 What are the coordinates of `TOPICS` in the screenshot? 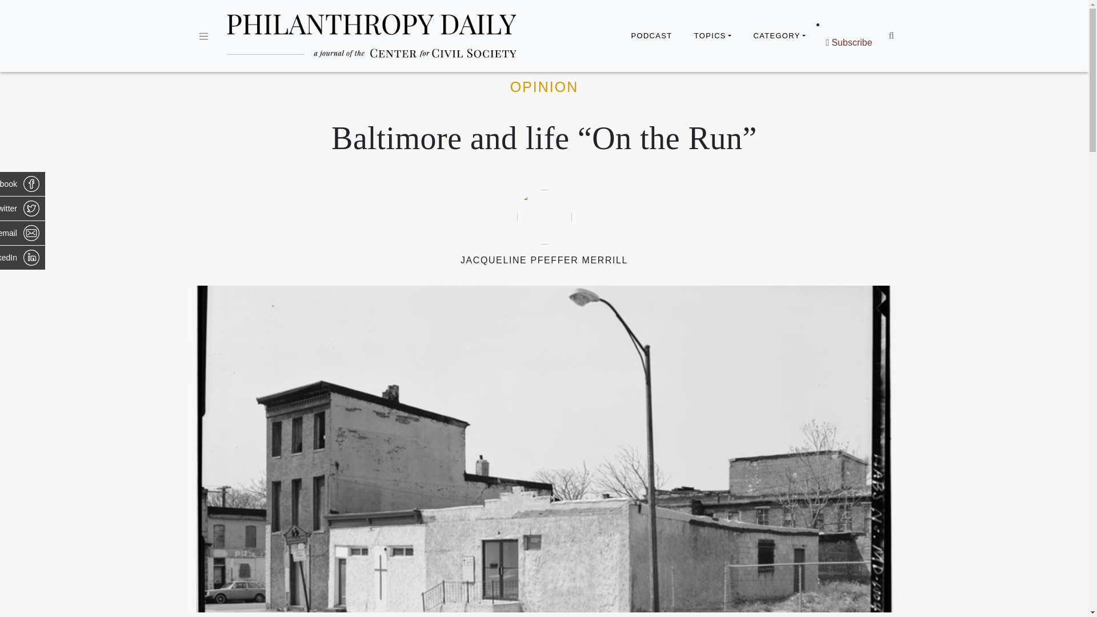 It's located at (713, 36).